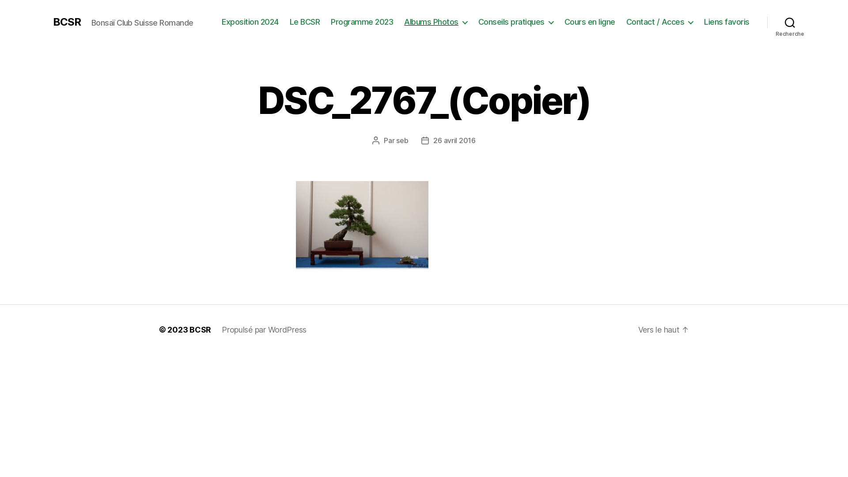 This screenshot has height=477, width=848. I want to click on BCSR, so click(201, 329).